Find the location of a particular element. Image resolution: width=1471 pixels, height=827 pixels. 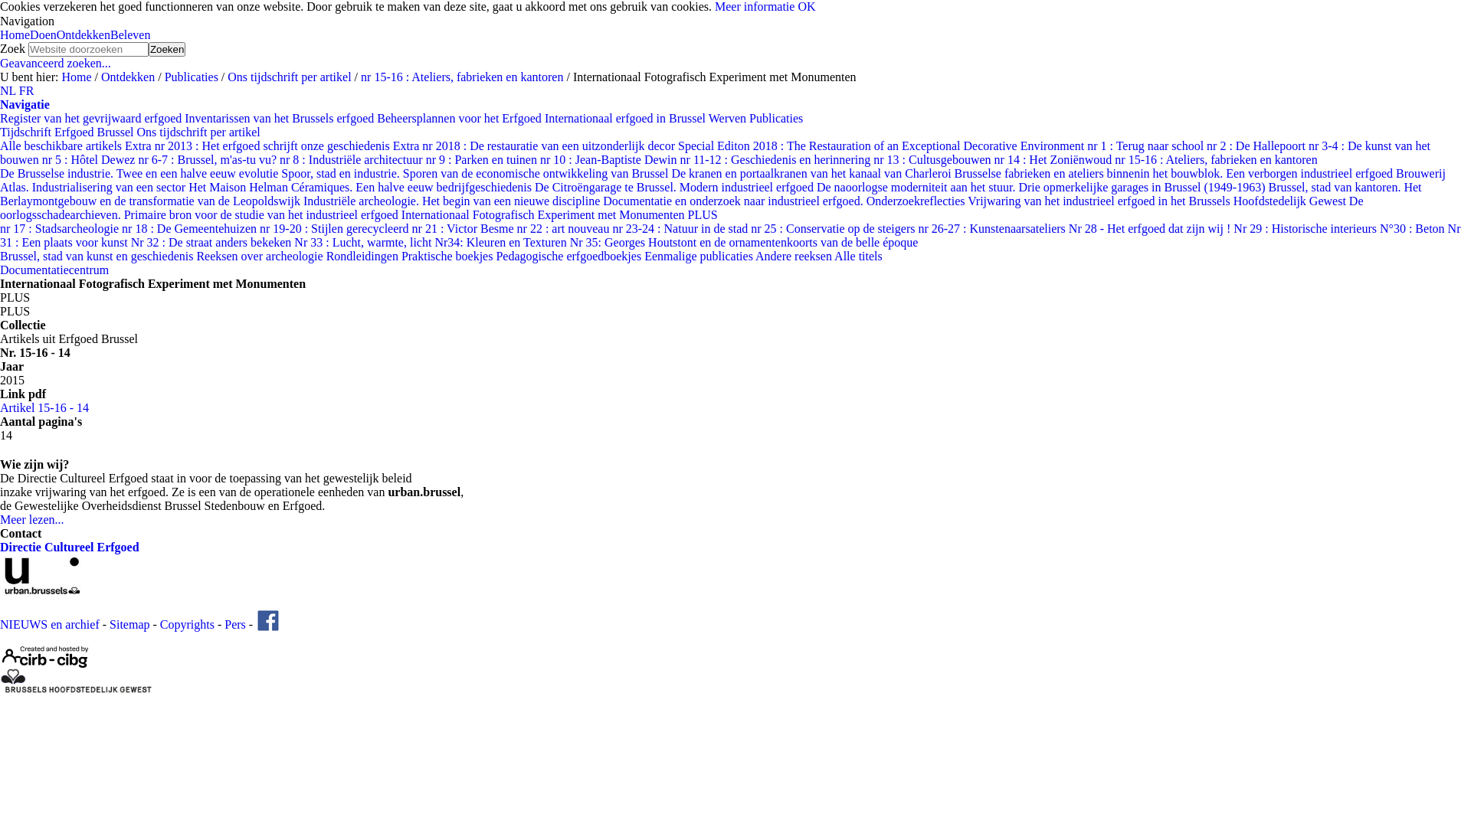

Internationaal erfgoed in Brussel is located at coordinates (627, 118).